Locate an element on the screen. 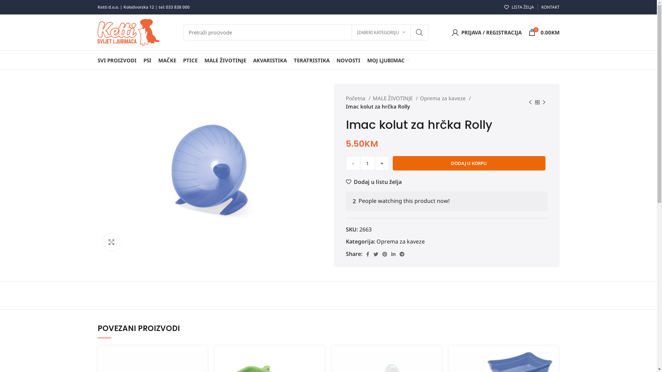  0
0.00KM is located at coordinates (544, 32).